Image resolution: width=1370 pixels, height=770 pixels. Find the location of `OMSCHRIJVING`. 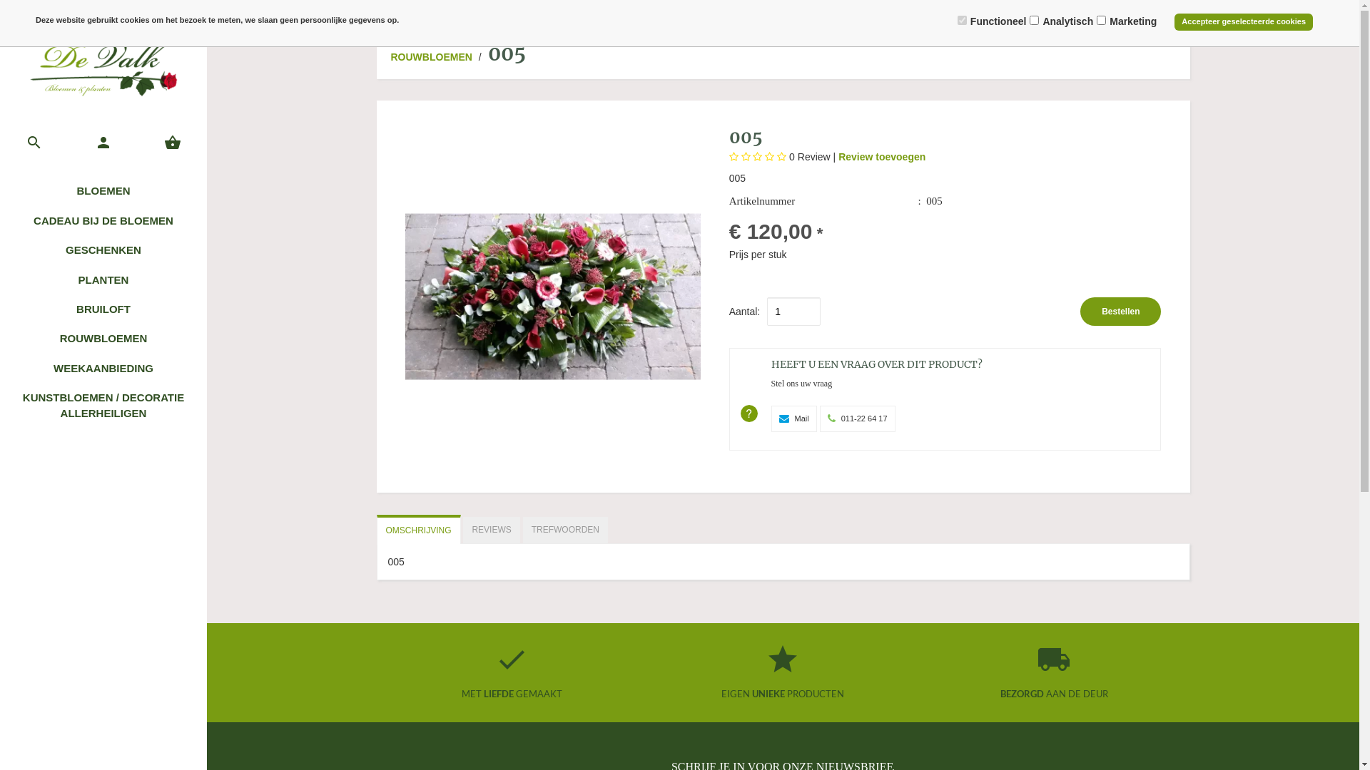

OMSCHRIJVING is located at coordinates (419, 529).